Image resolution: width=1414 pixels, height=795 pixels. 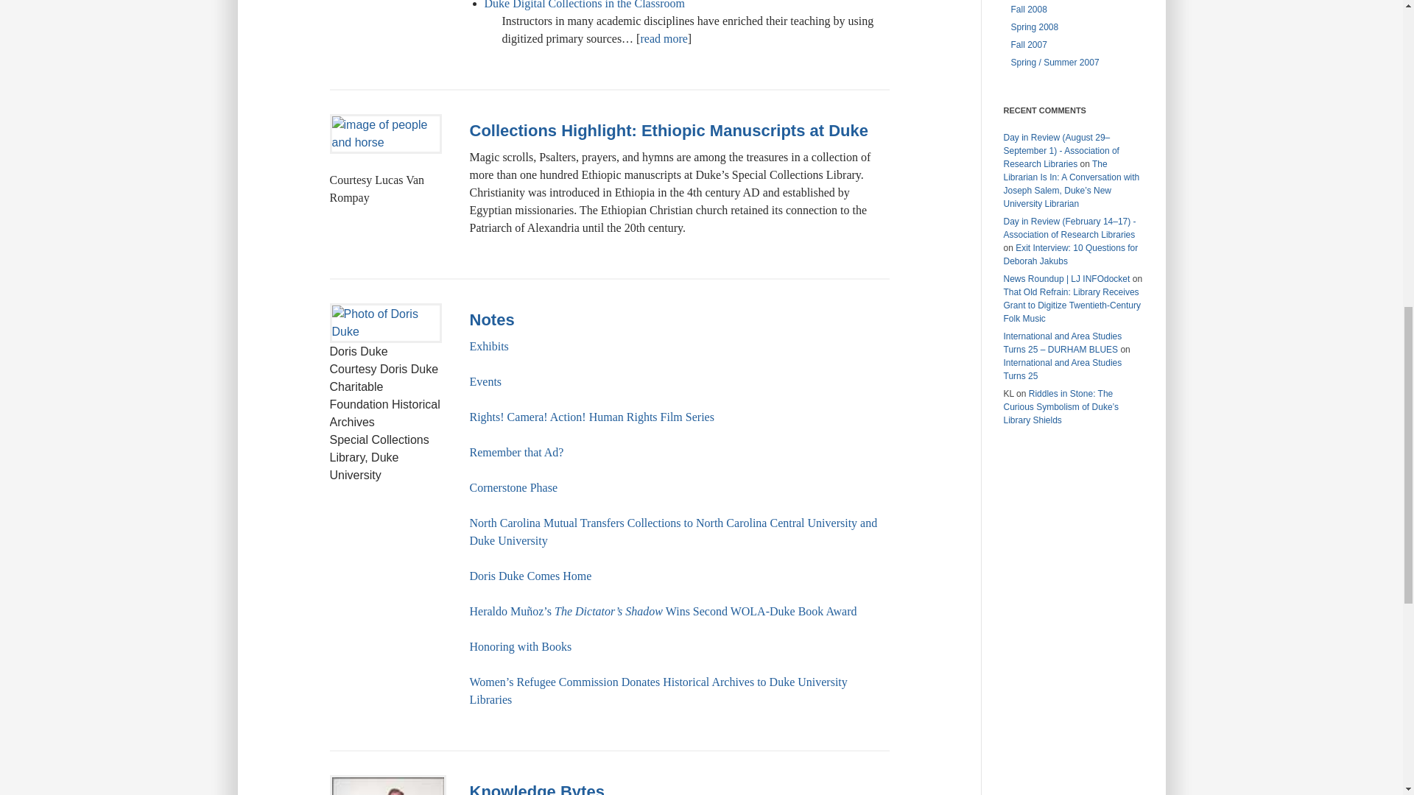 I want to click on Honoring with Books, so click(x=521, y=646).